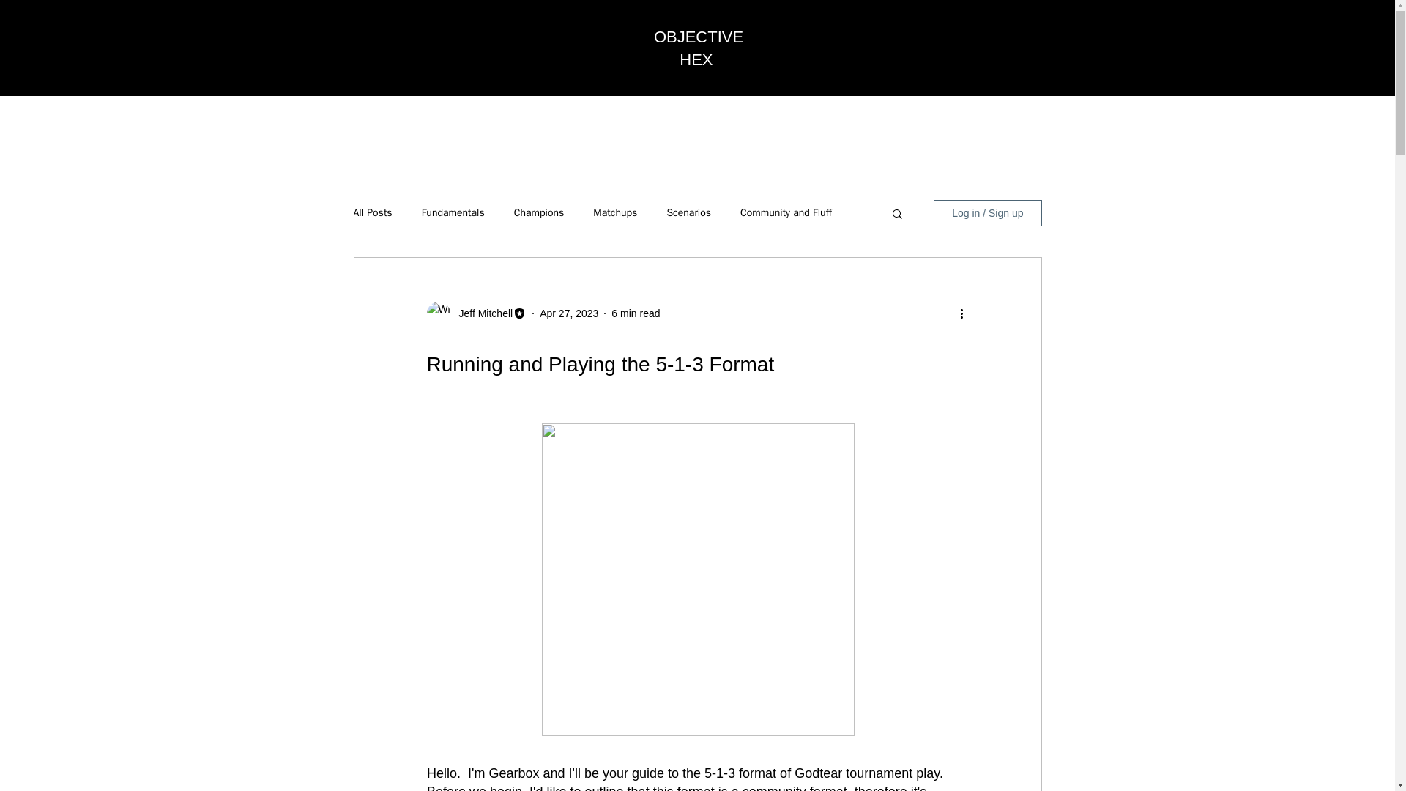  I want to click on Jeff Mitchell, so click(481, 313).